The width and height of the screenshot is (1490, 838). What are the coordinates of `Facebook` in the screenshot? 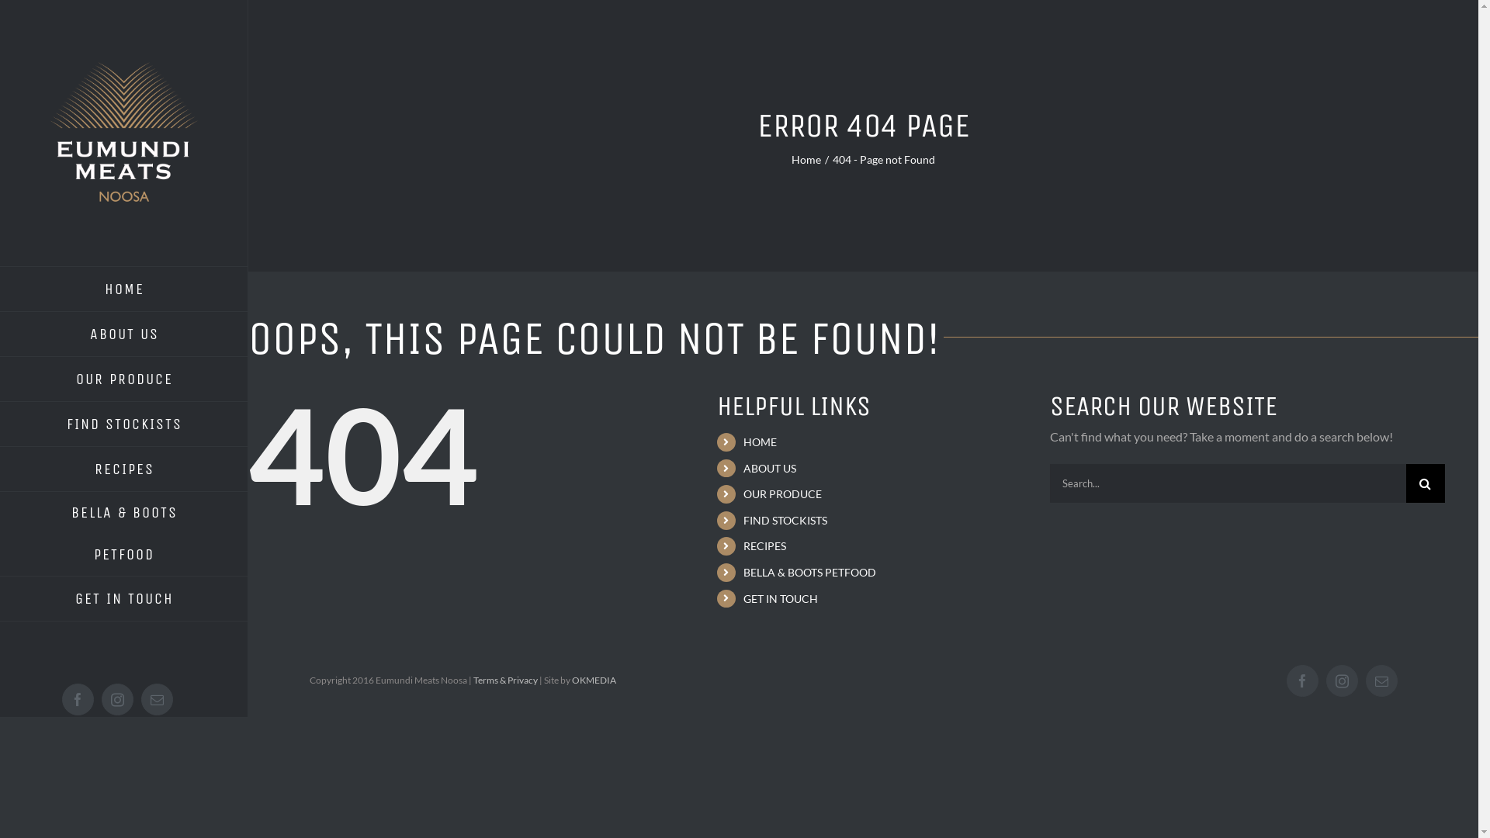 It's located at (1302, 681).